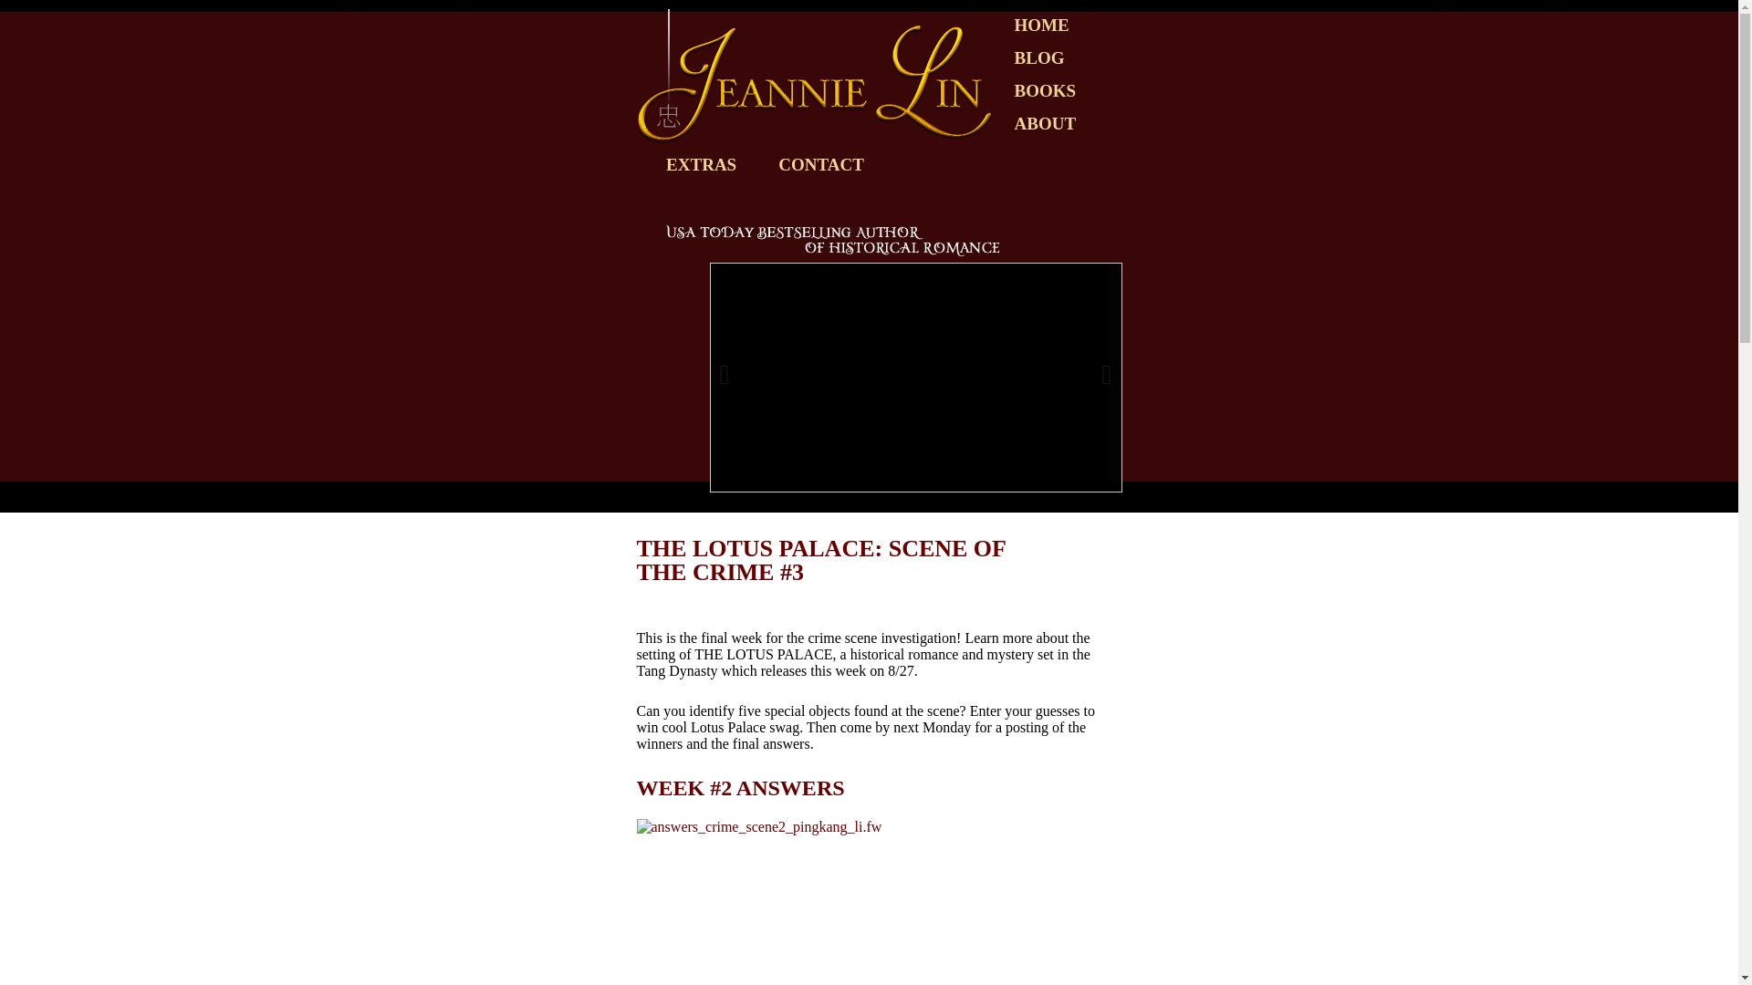 This screenshot has width=1752, height=985. What do you see at coordinates (1069, 378) in the screenshot?
I see `Next Image` at bounding box center [1069, 378].